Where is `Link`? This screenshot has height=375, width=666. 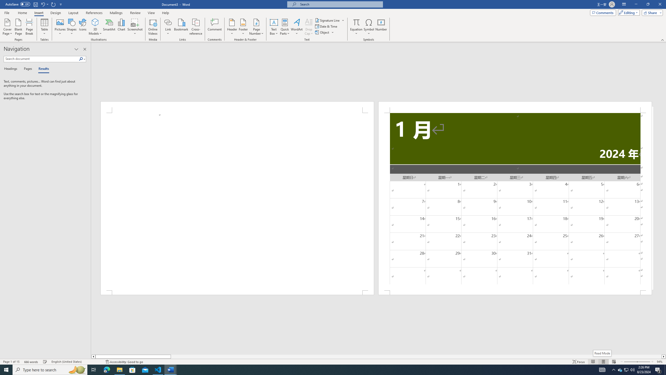 Link is located at coordinates (168, 27).